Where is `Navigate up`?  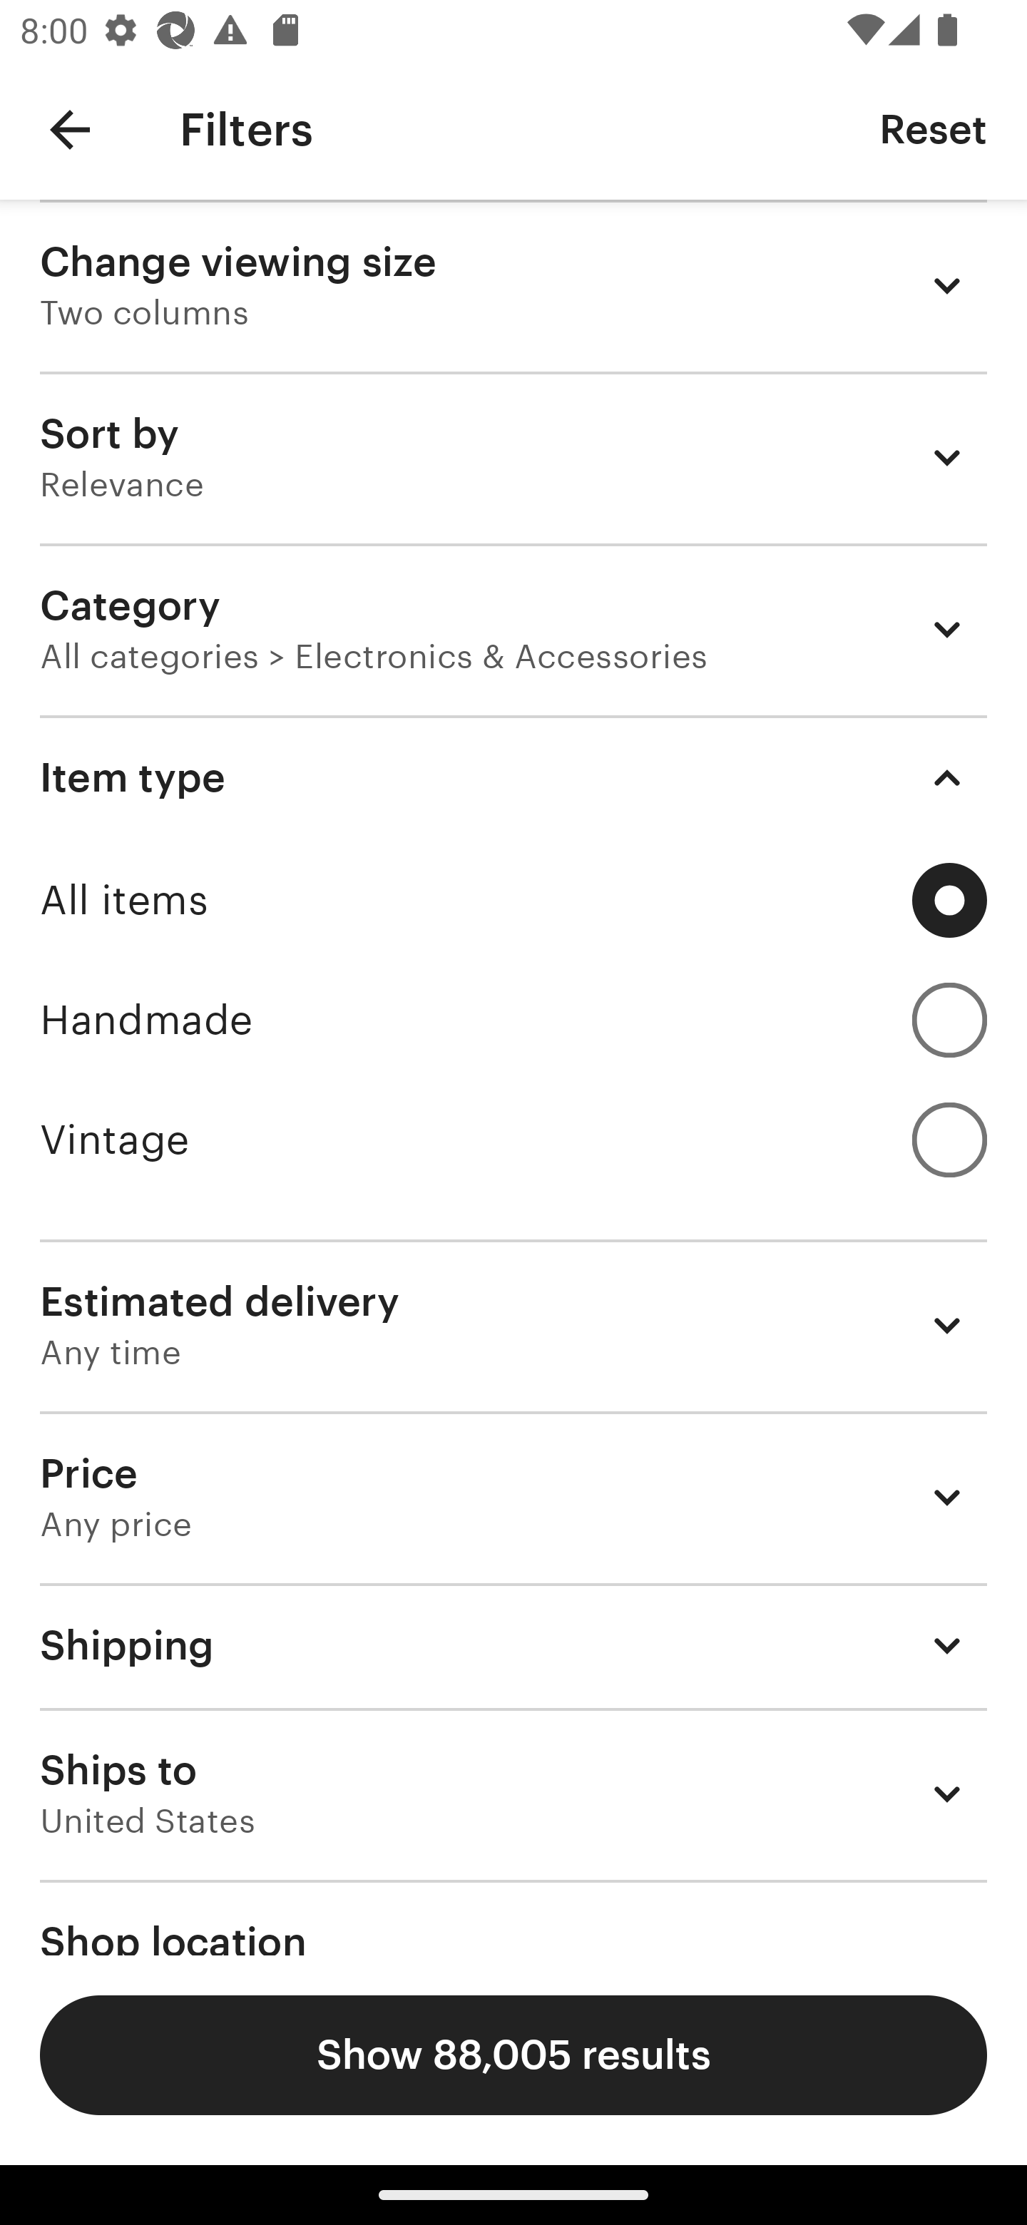 Navigate up is located at coordinates (70, 130).